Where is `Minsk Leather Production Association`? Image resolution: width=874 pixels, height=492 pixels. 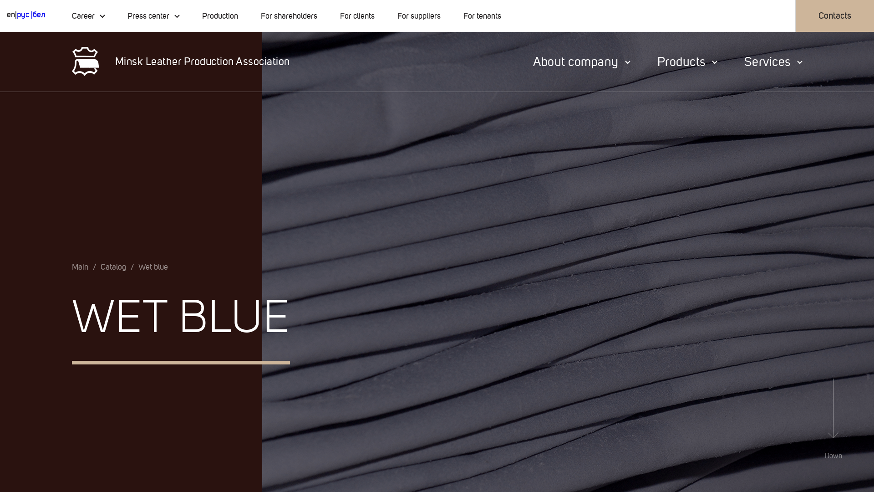
Minsk Leather Production Association is located at coordinates (188, 62).